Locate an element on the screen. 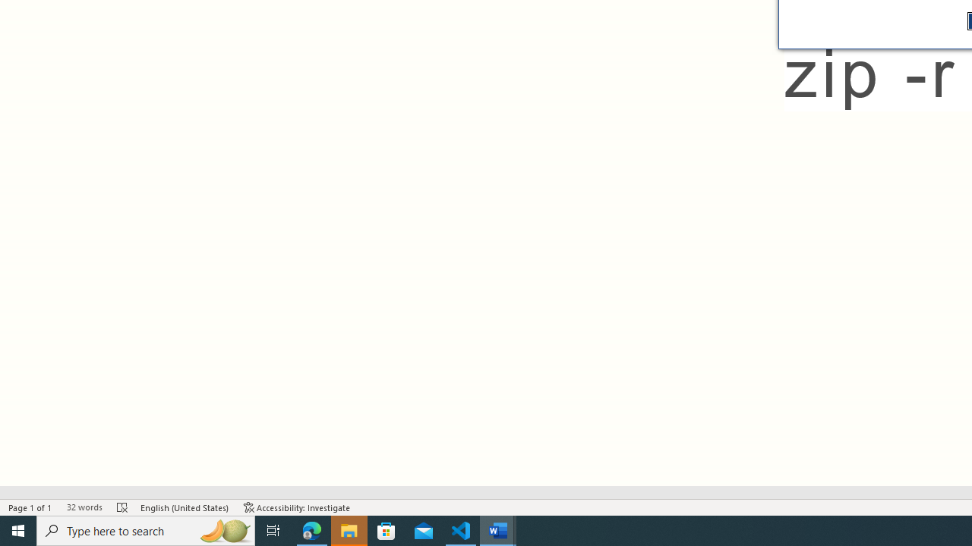 This screenshot has height=546, width=972. Microsoft Edge - 1 running window is located at coordinates (312, 531).